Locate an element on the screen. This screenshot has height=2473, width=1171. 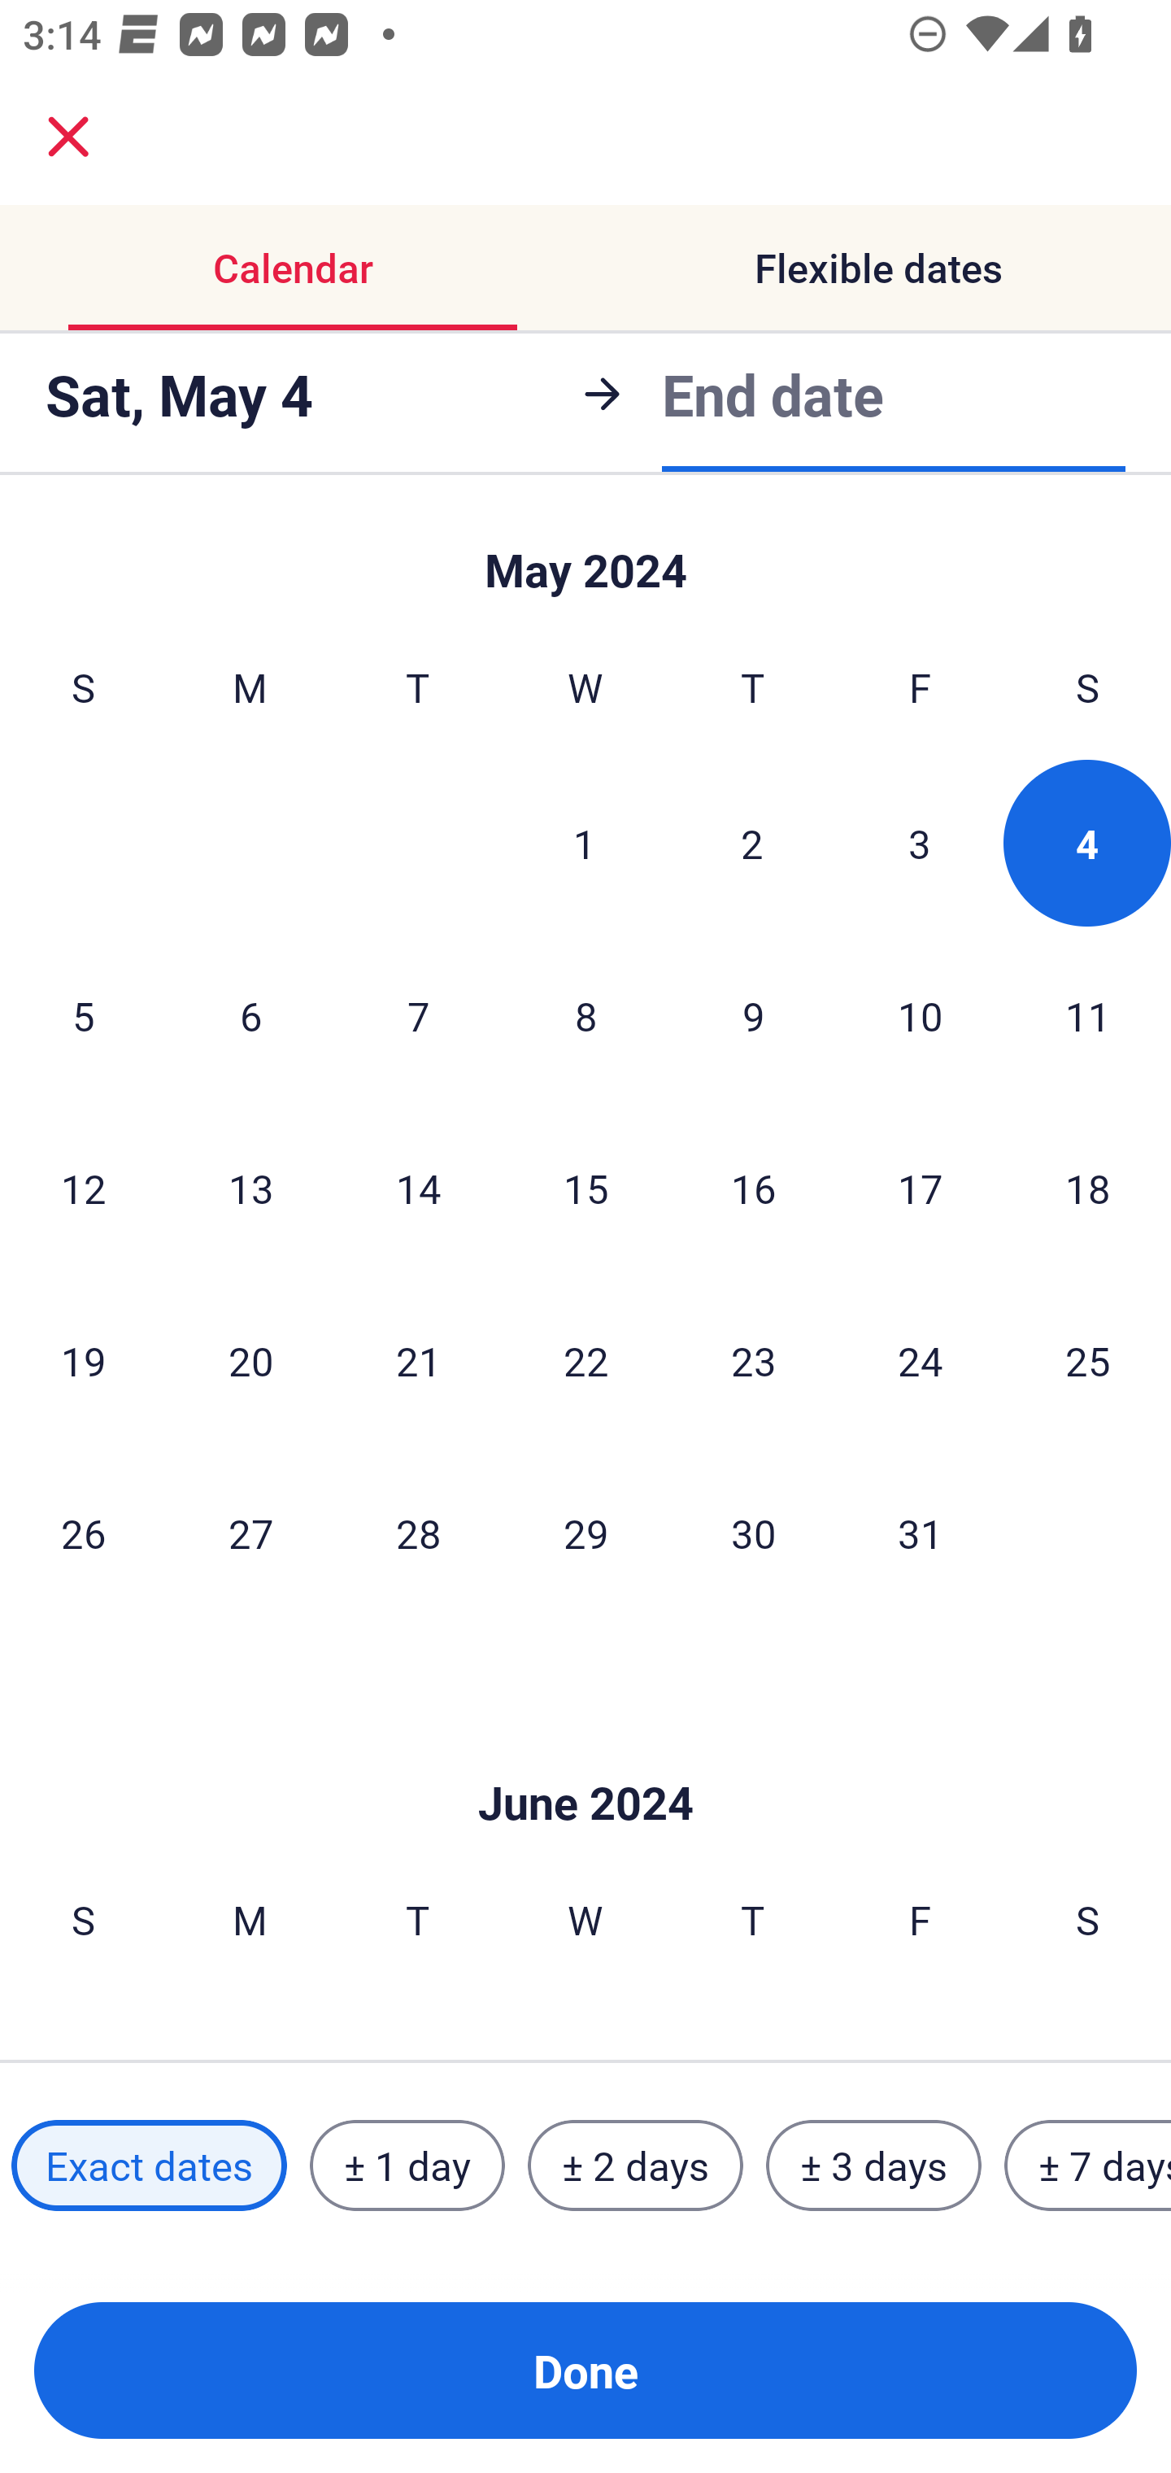
20 Monday, May 20, 2024 is located at coordinates (250, 1360).